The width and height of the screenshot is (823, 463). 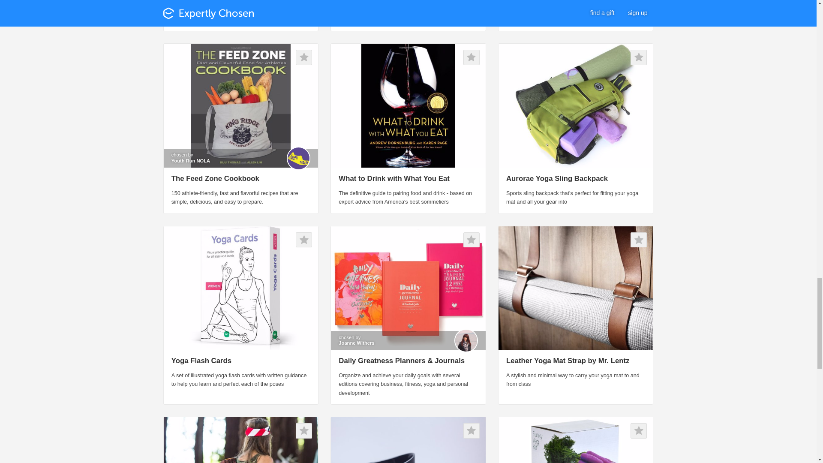 I want to click on Add to my favorites, so click(x=639, y=57).